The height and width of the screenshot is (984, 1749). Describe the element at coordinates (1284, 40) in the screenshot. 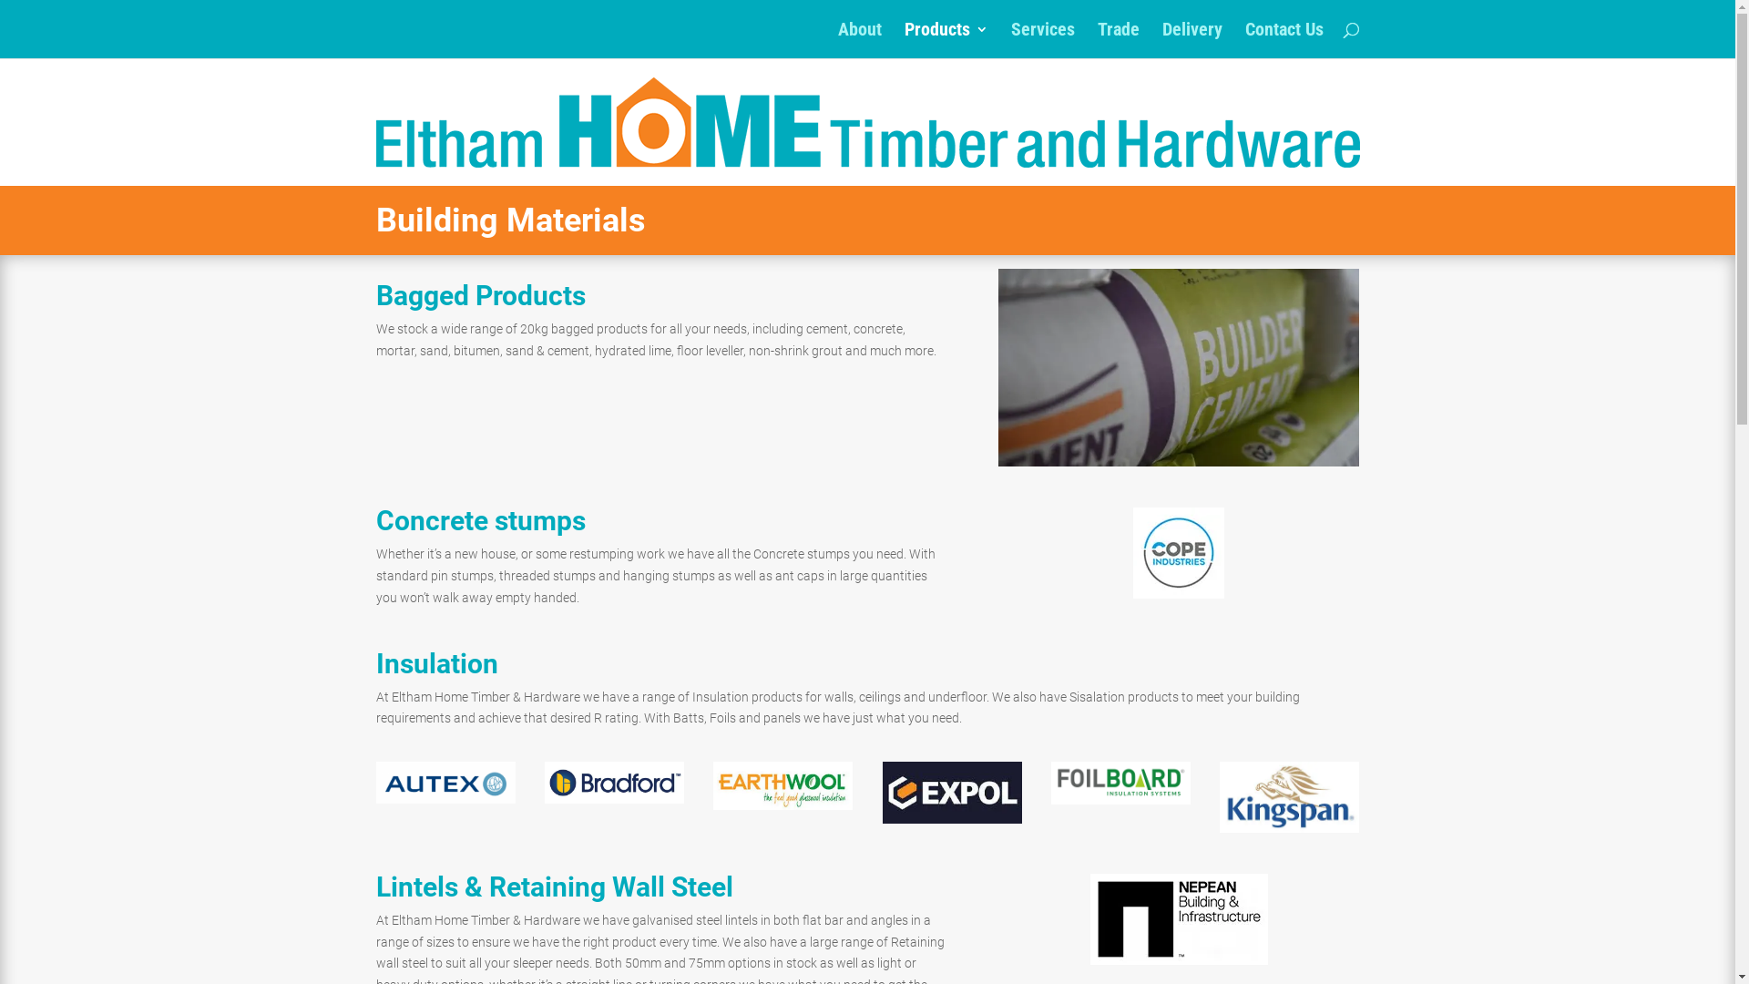

I see `Contact Us` at that location.